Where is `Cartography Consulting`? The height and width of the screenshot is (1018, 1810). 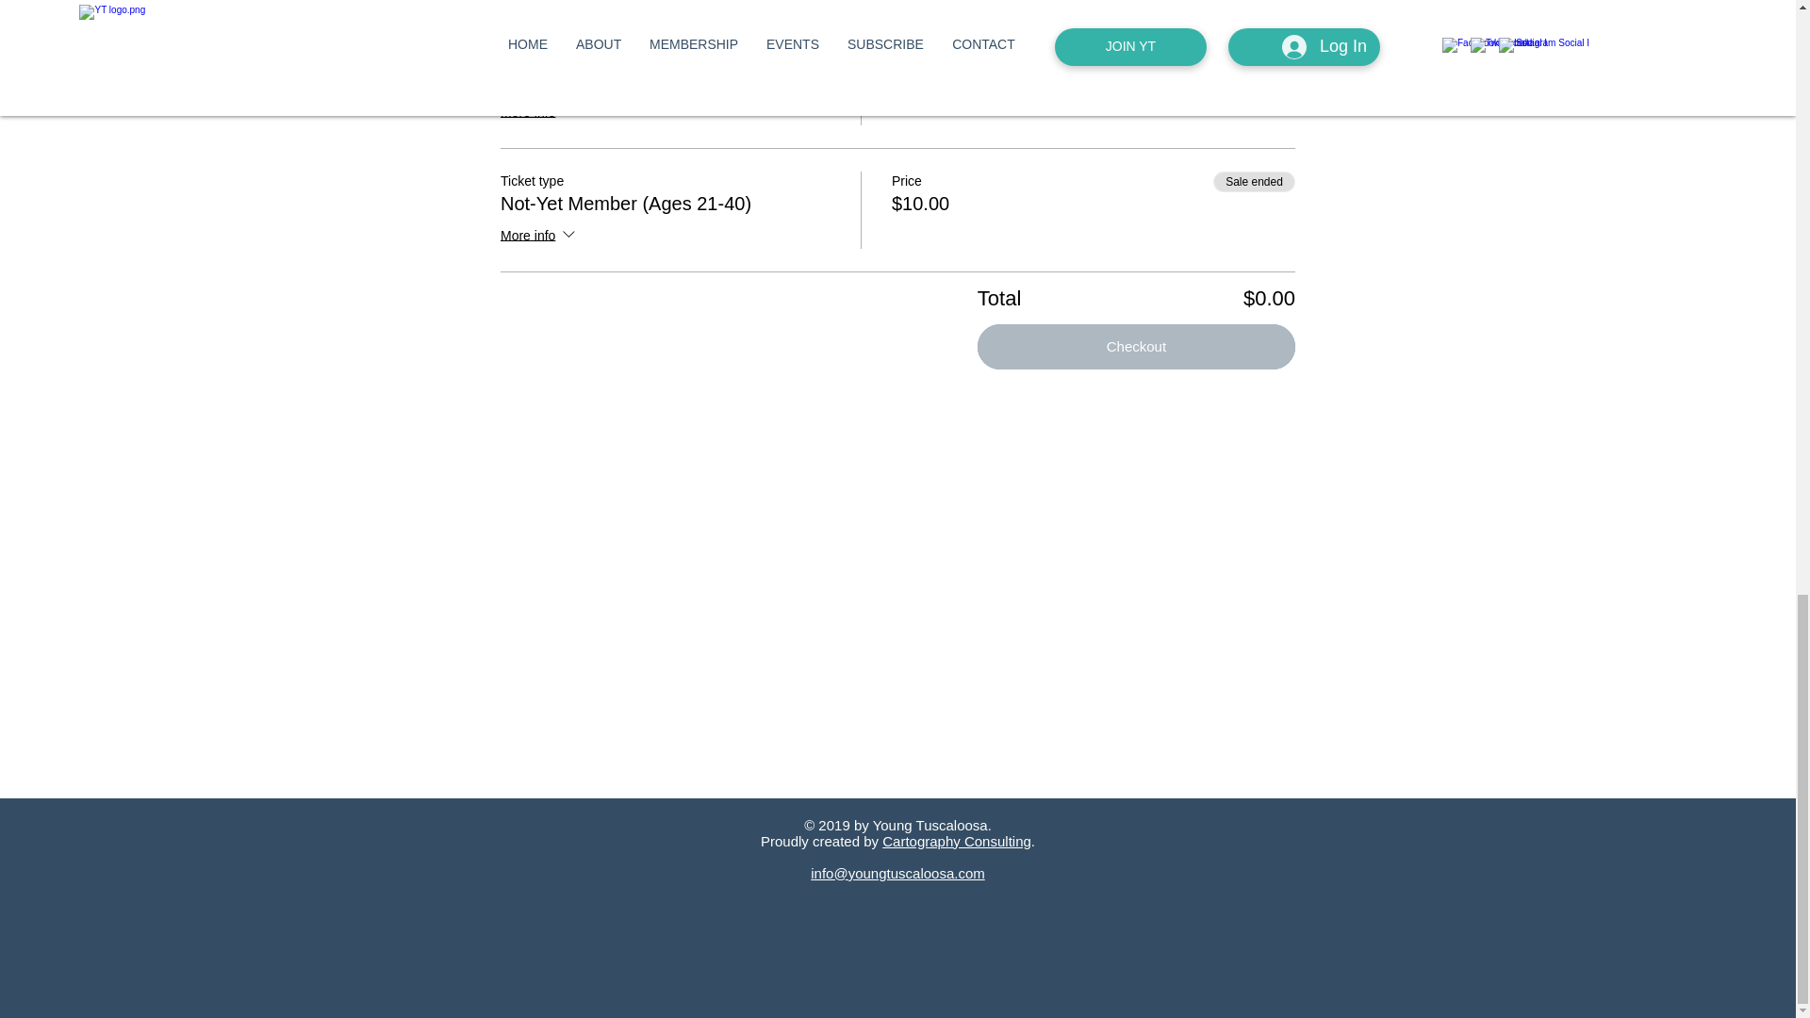 Cartography Consulting is located at coordinates (957, 841).